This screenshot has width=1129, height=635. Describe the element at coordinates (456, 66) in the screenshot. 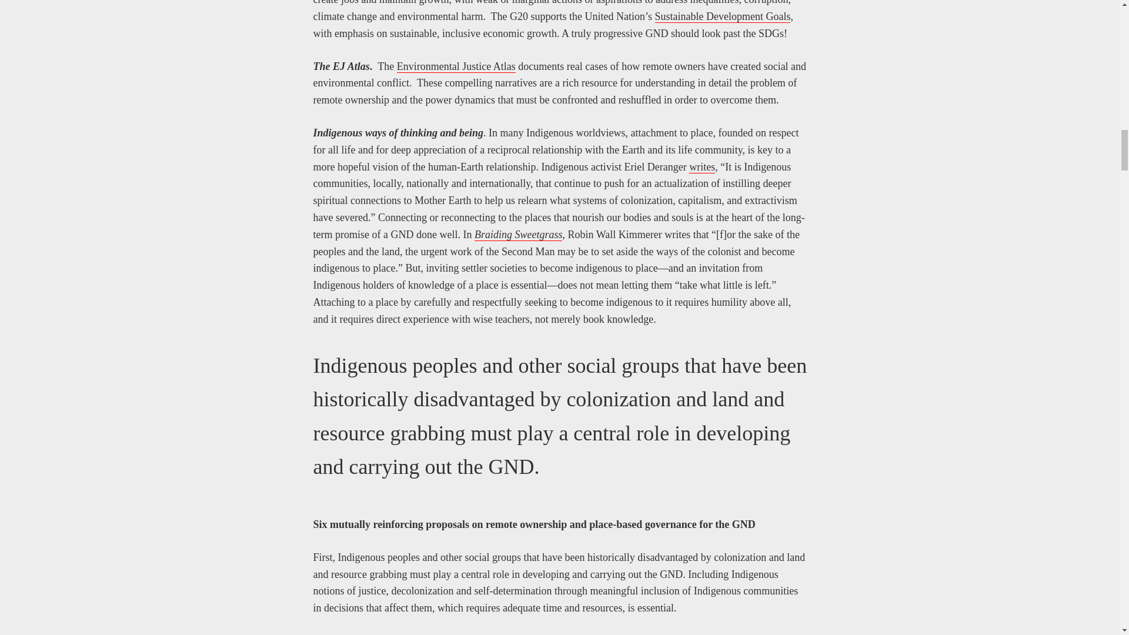

I see `Environmental Justice Atlas` at that location.